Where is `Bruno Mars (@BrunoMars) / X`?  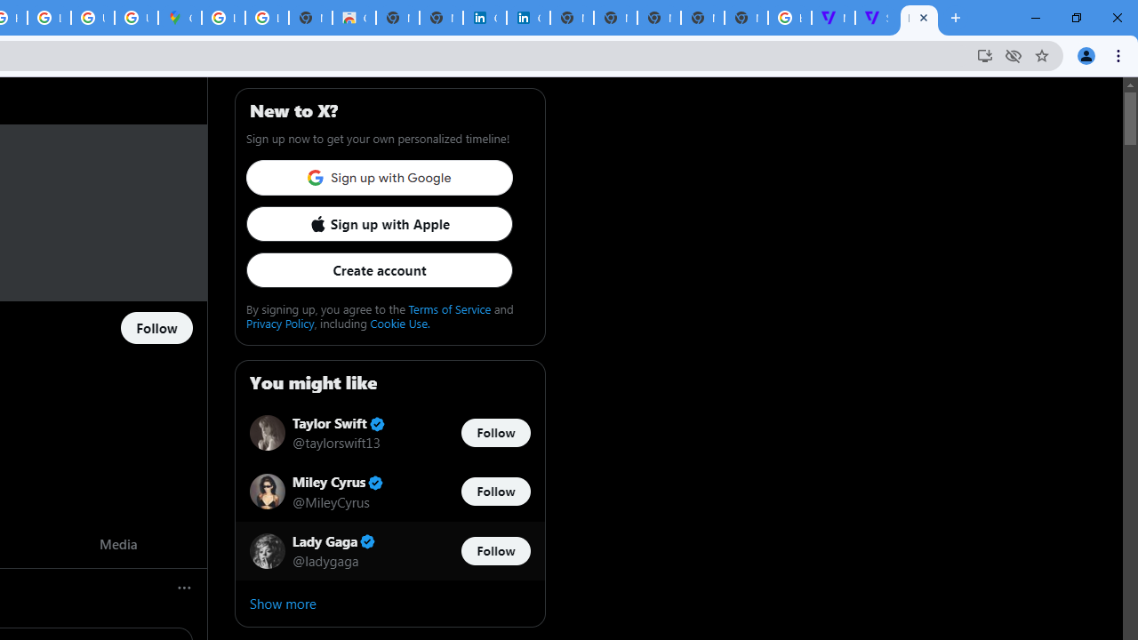 Bruno Mars (@BrunoMars) / X is located at coordinates (919, 18).